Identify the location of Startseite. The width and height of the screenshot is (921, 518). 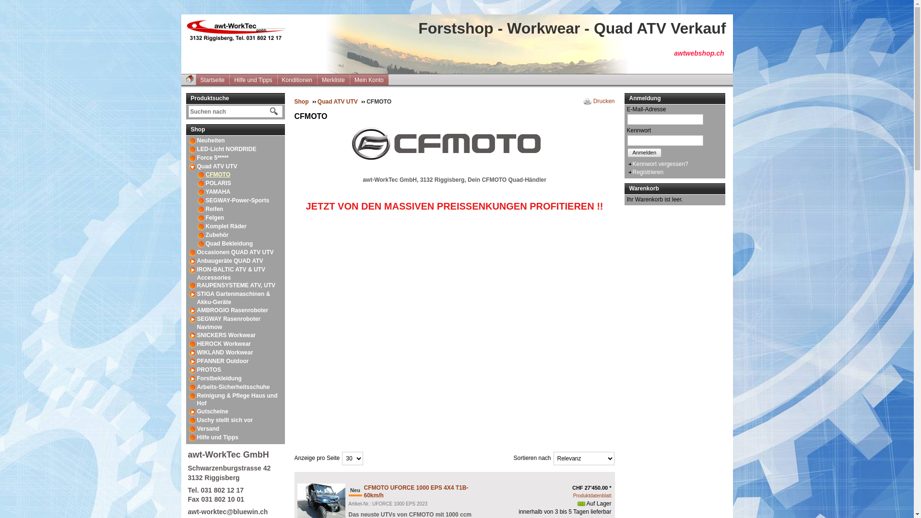
(190, 79).